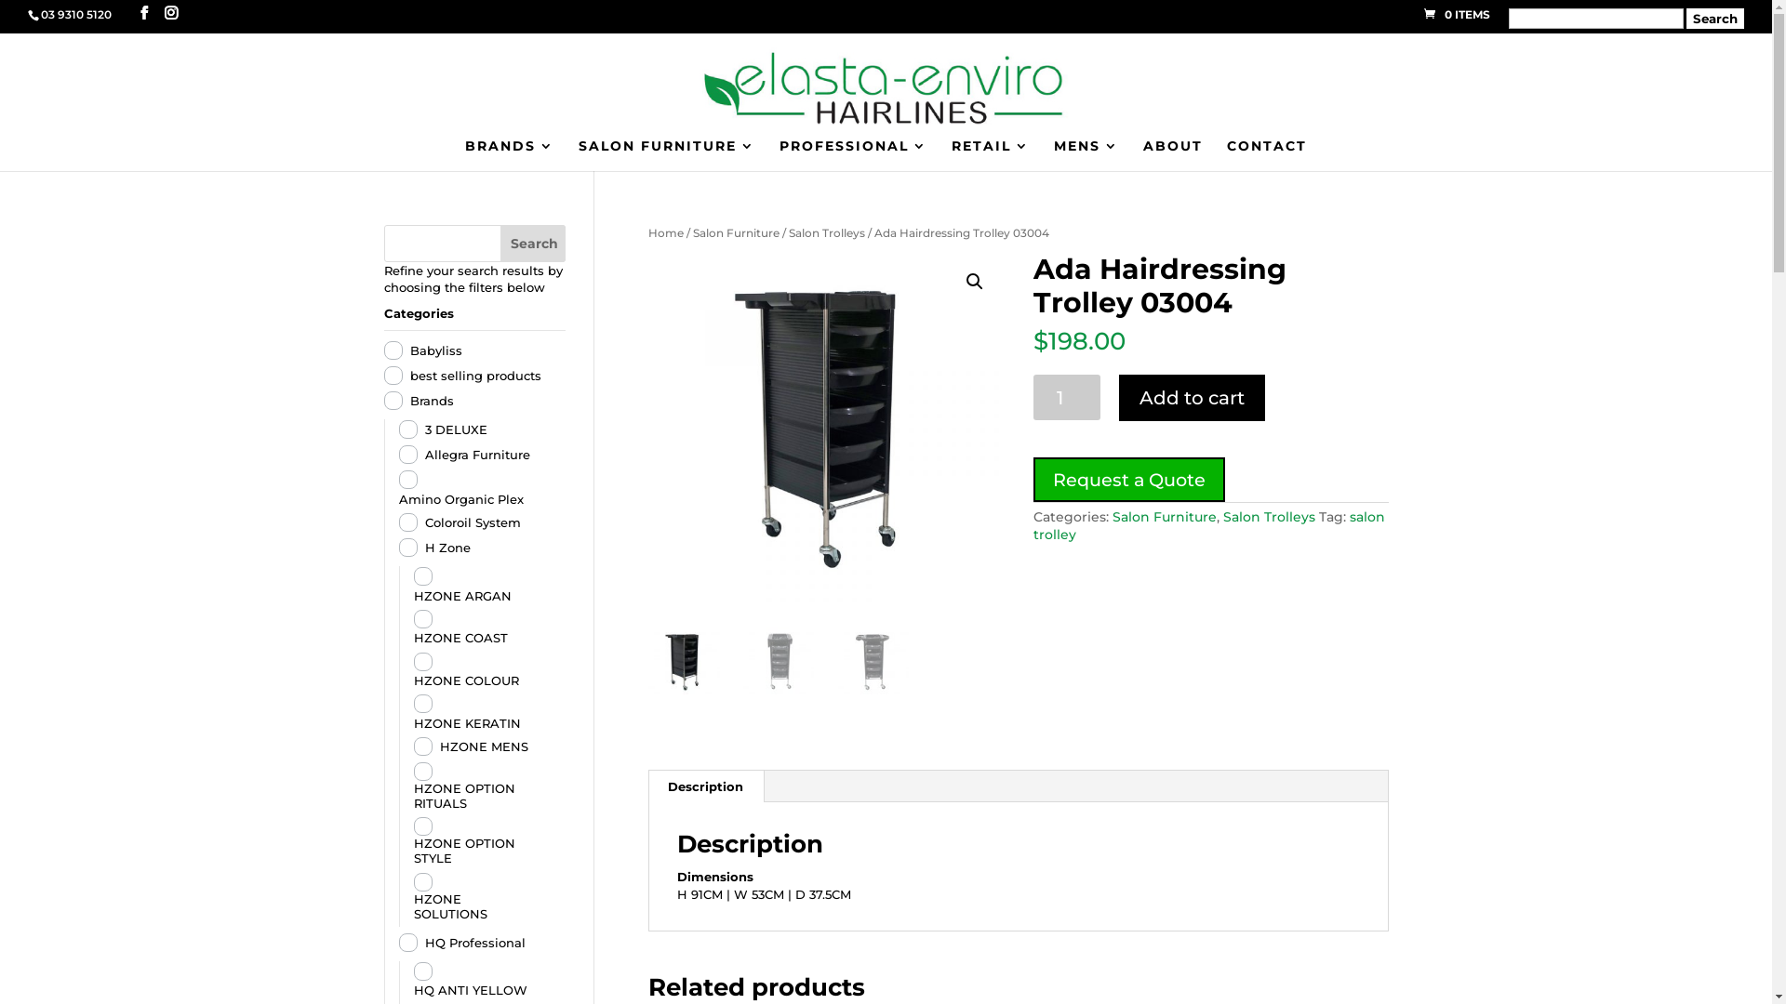  Describe the element at coordinates (827, 232) in the screenshot. I see `Salon Trolleys` at that location.